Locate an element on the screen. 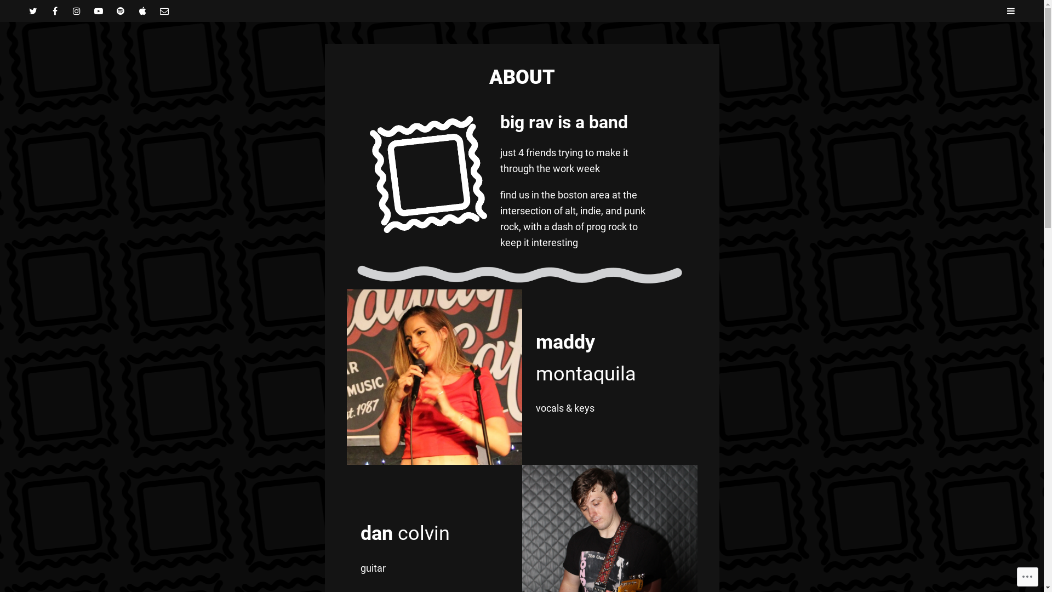  Facebook is located at coordinates (55, 11).